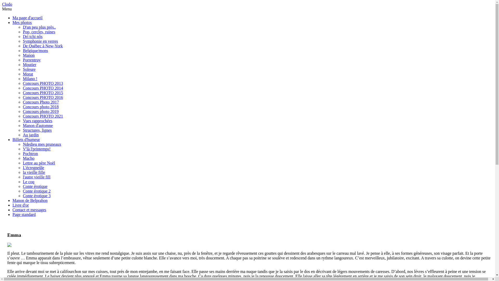 The height and width of the screenshot is (281, 499). Describe the element at coordinates (37, 177) in the screenshot. I see `l'autre vieille fill` at that location.